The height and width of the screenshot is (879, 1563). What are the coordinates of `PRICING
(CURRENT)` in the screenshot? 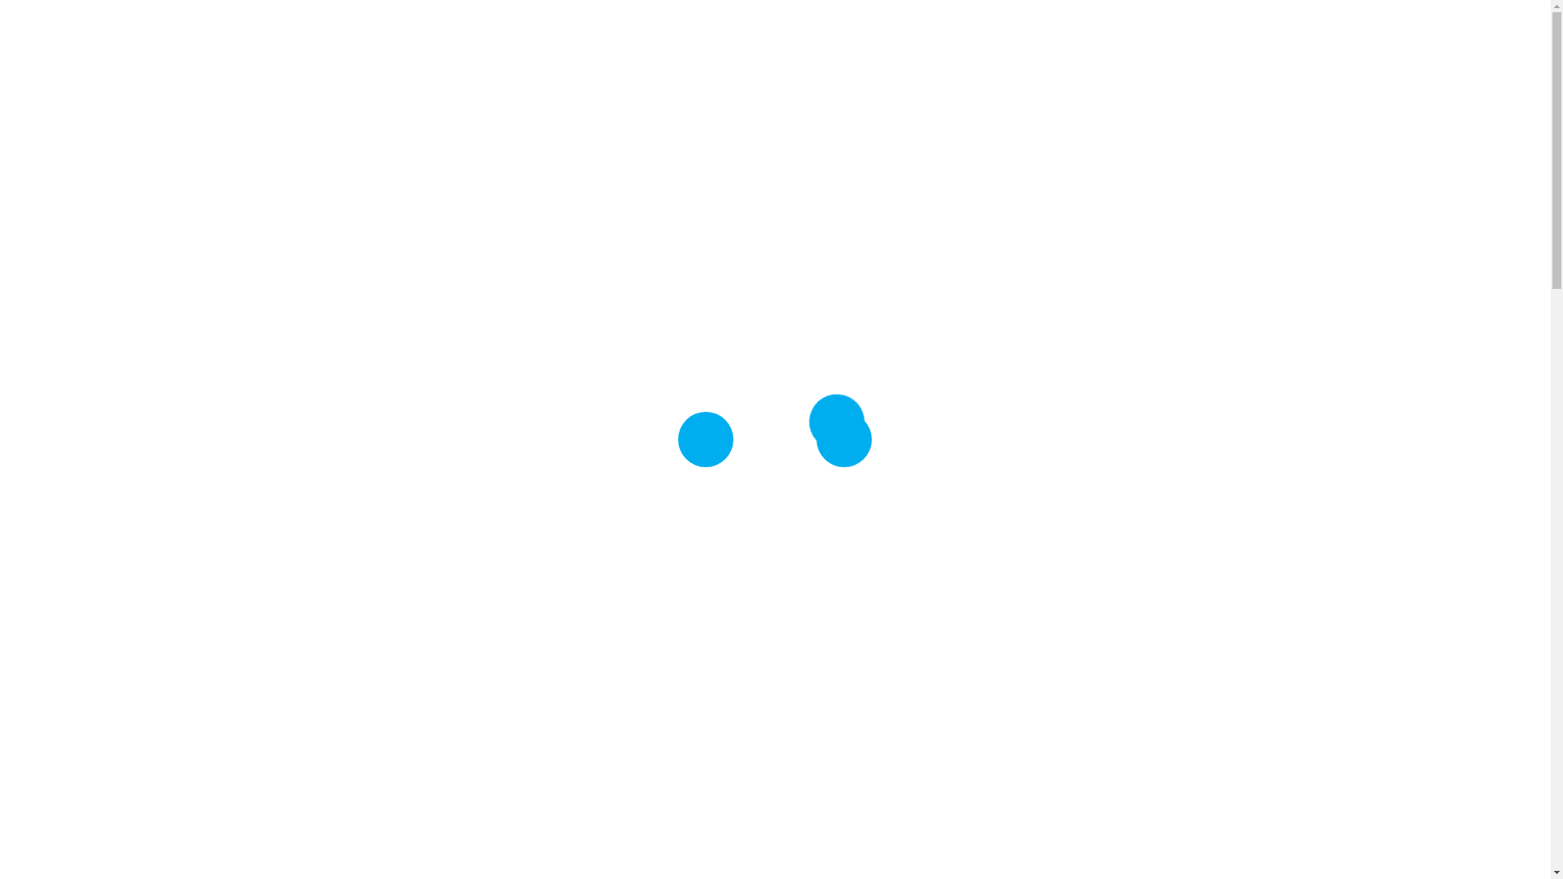 It's located at (913, 33).